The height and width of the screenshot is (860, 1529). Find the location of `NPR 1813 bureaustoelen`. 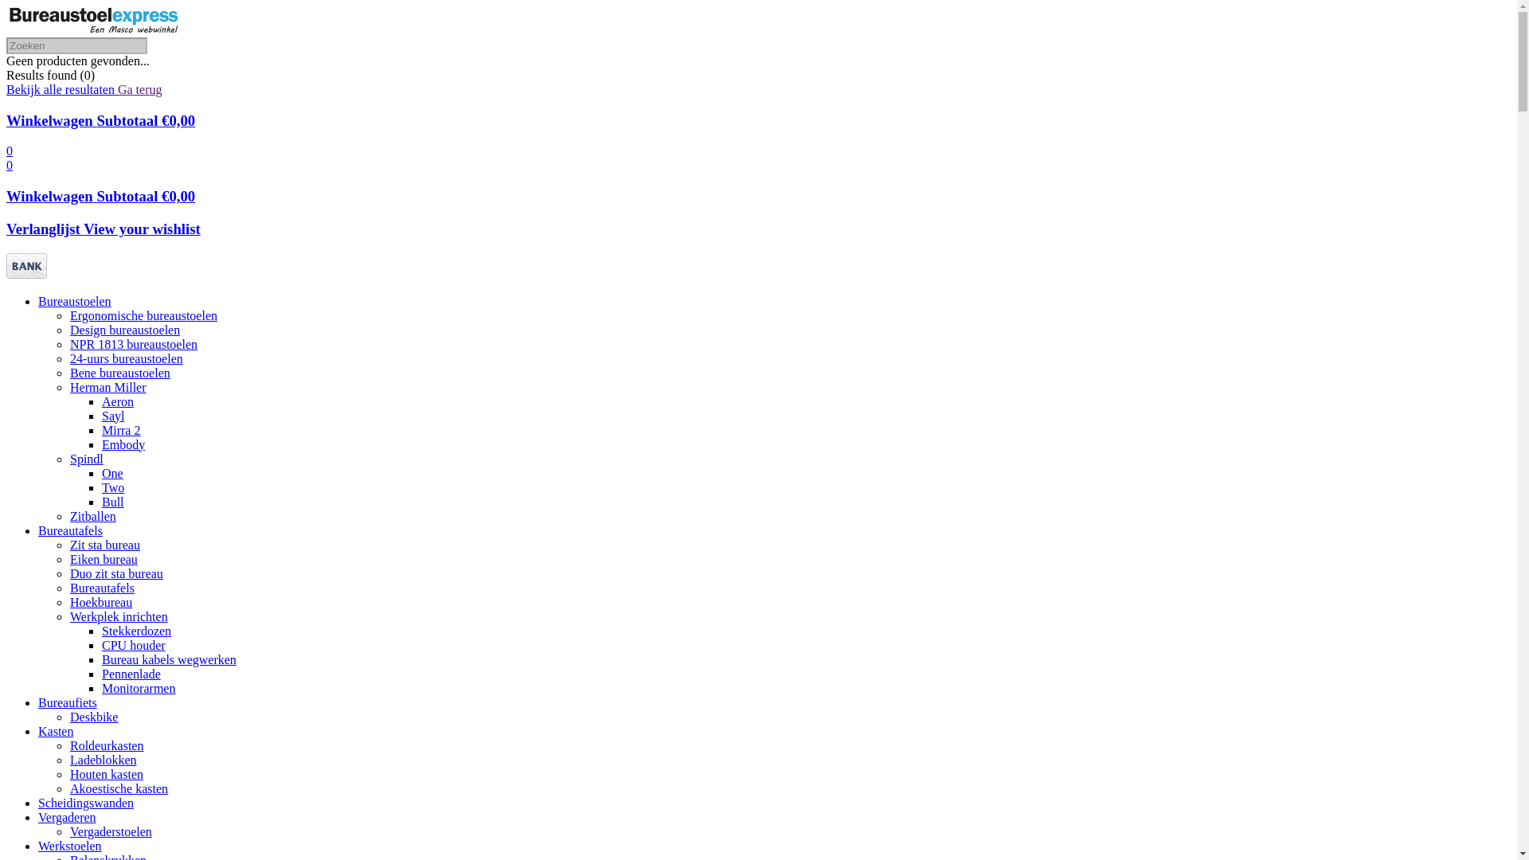

NPR 1813 bureaustoelen is located at coordinates (134, 344).